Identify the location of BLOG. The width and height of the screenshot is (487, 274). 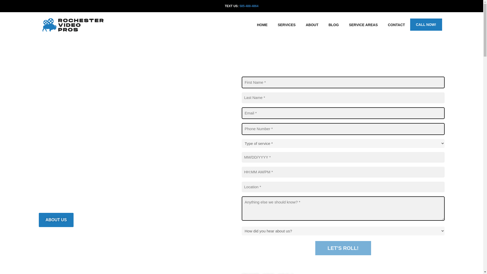
(333, 25).